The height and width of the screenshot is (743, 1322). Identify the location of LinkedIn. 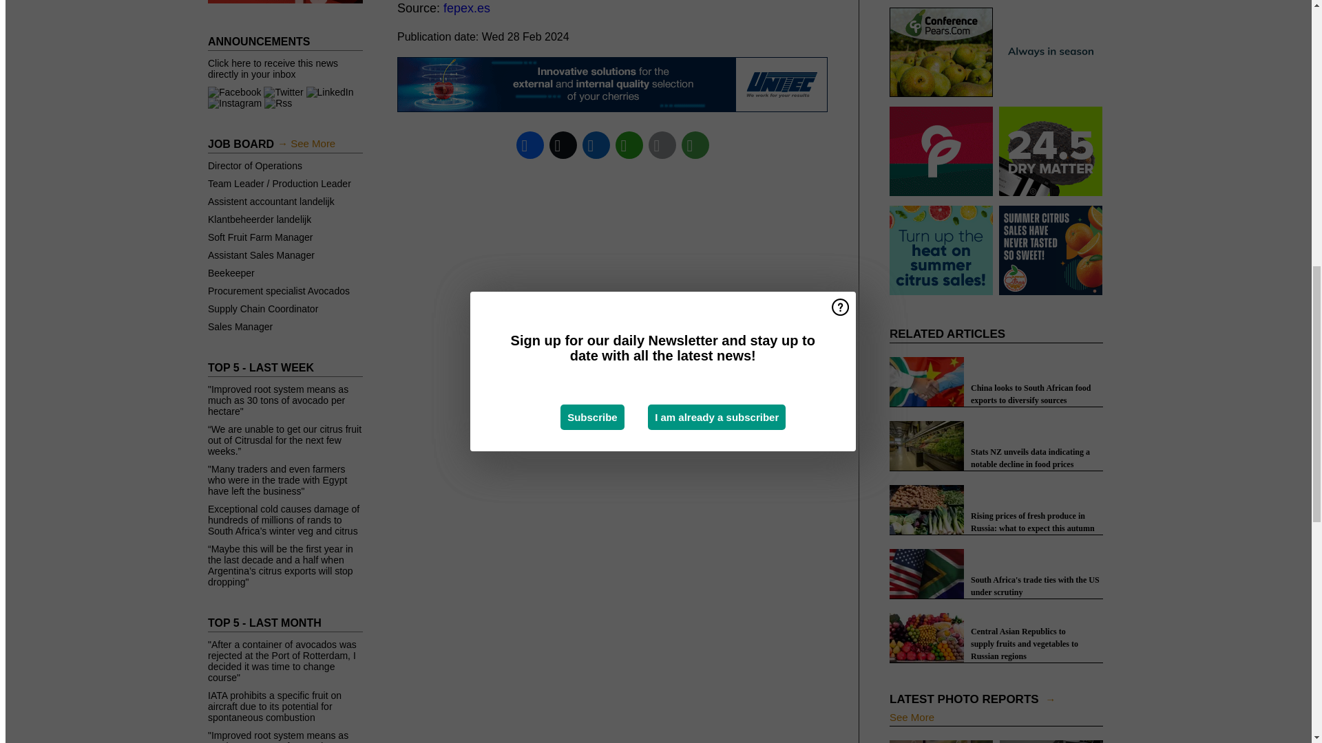
(596, 144).